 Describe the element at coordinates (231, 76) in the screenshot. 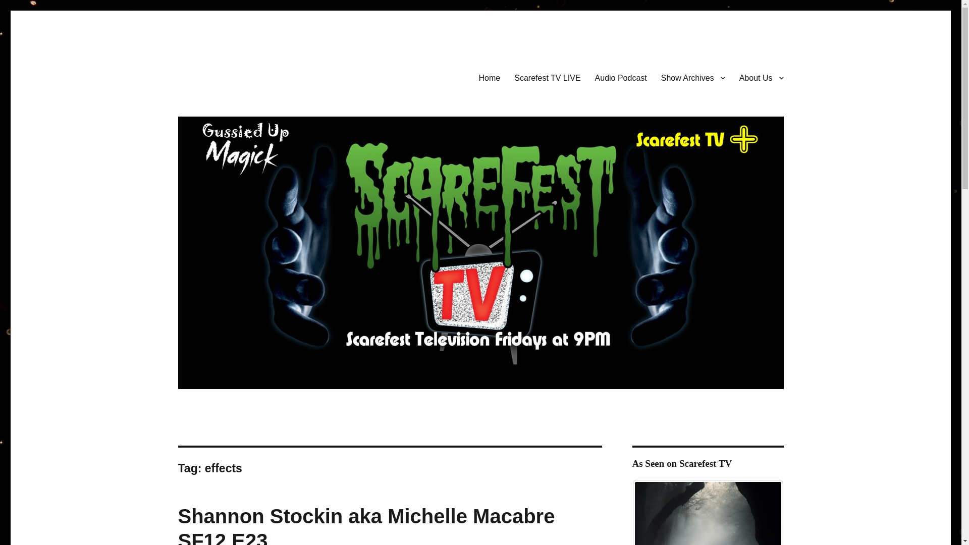

I see `Scarefest Radio` at that location.